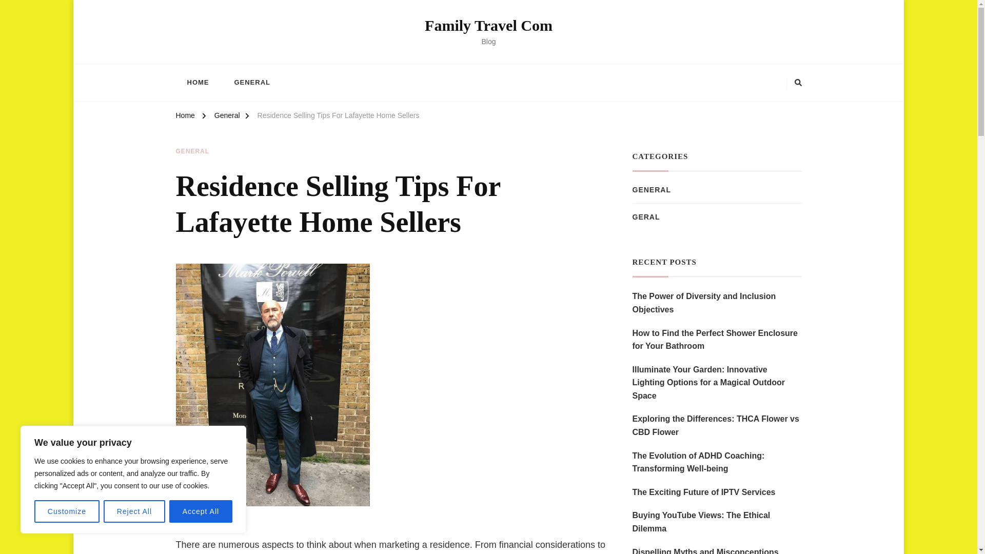  What do you see at coordinates (338, 117) in the screenshot?
I see `Residence Selling Tips For Lafayette Home Sellers` at bounding box center [338, 117].